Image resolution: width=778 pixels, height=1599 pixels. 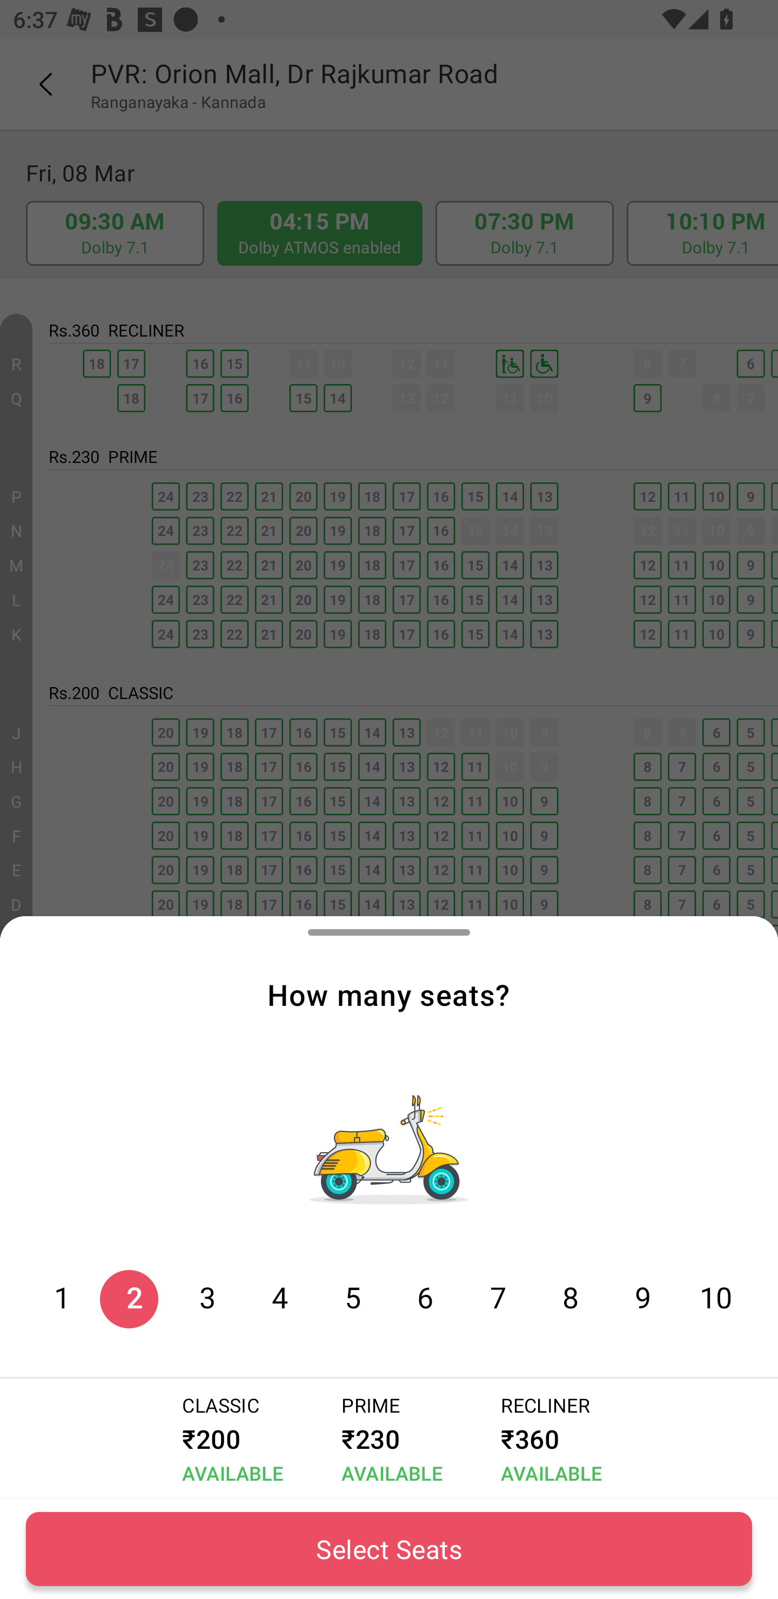 What do you see at coordinates (388, 1439) in the screenshot?
I see `PRIME ₹230 AVAILABLE` at bounding box center [388, 1439].